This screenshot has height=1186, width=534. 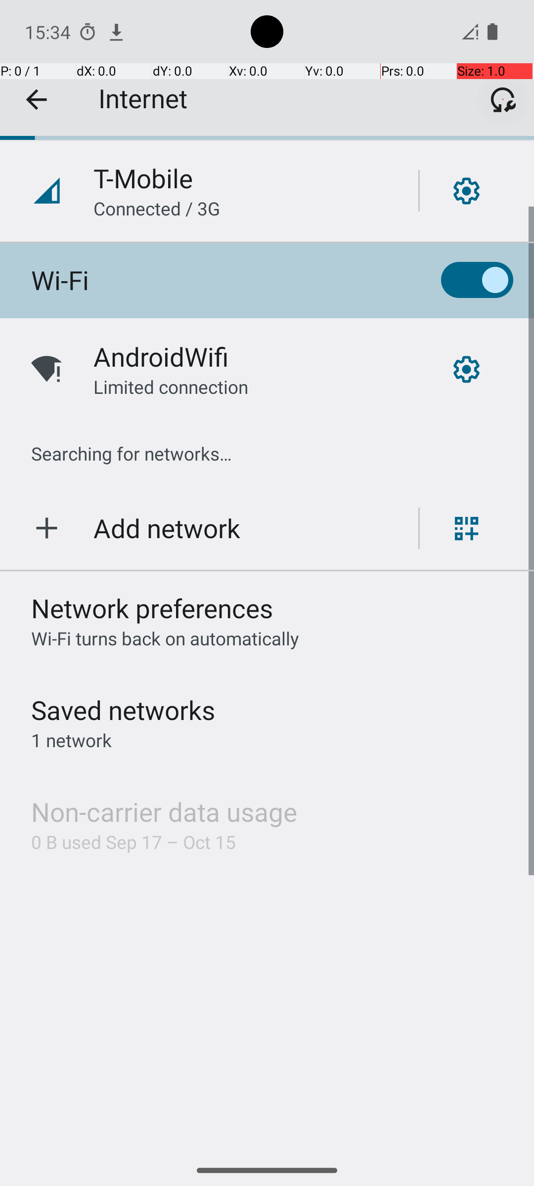 What do you see at coordinates (133, 842) in the screenshot?
I see `0 B used Sep 17 – Oct 15` at bounding box center [133, 842].